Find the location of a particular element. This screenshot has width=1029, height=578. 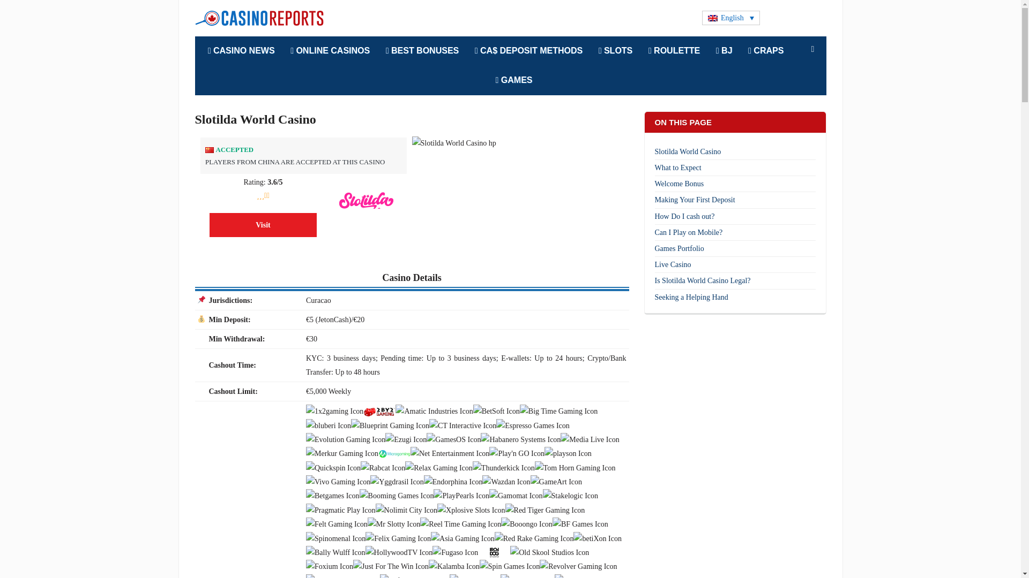

Ezugi is located at coordinates (406, 439).